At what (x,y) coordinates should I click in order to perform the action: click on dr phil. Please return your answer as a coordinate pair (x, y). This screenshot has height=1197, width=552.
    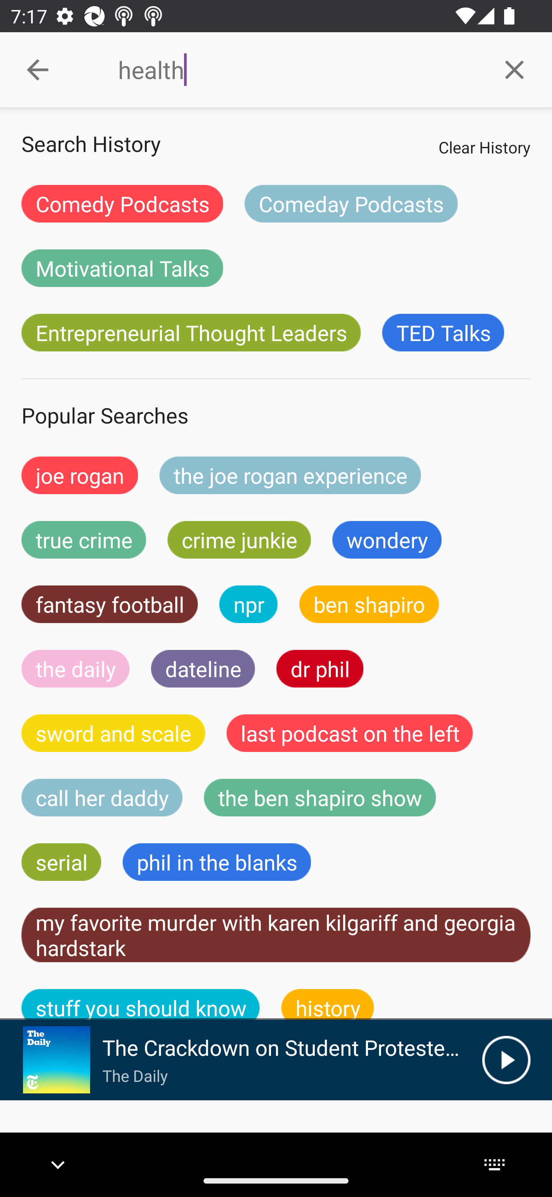
    Looking at the image, I should click on (320, 668).